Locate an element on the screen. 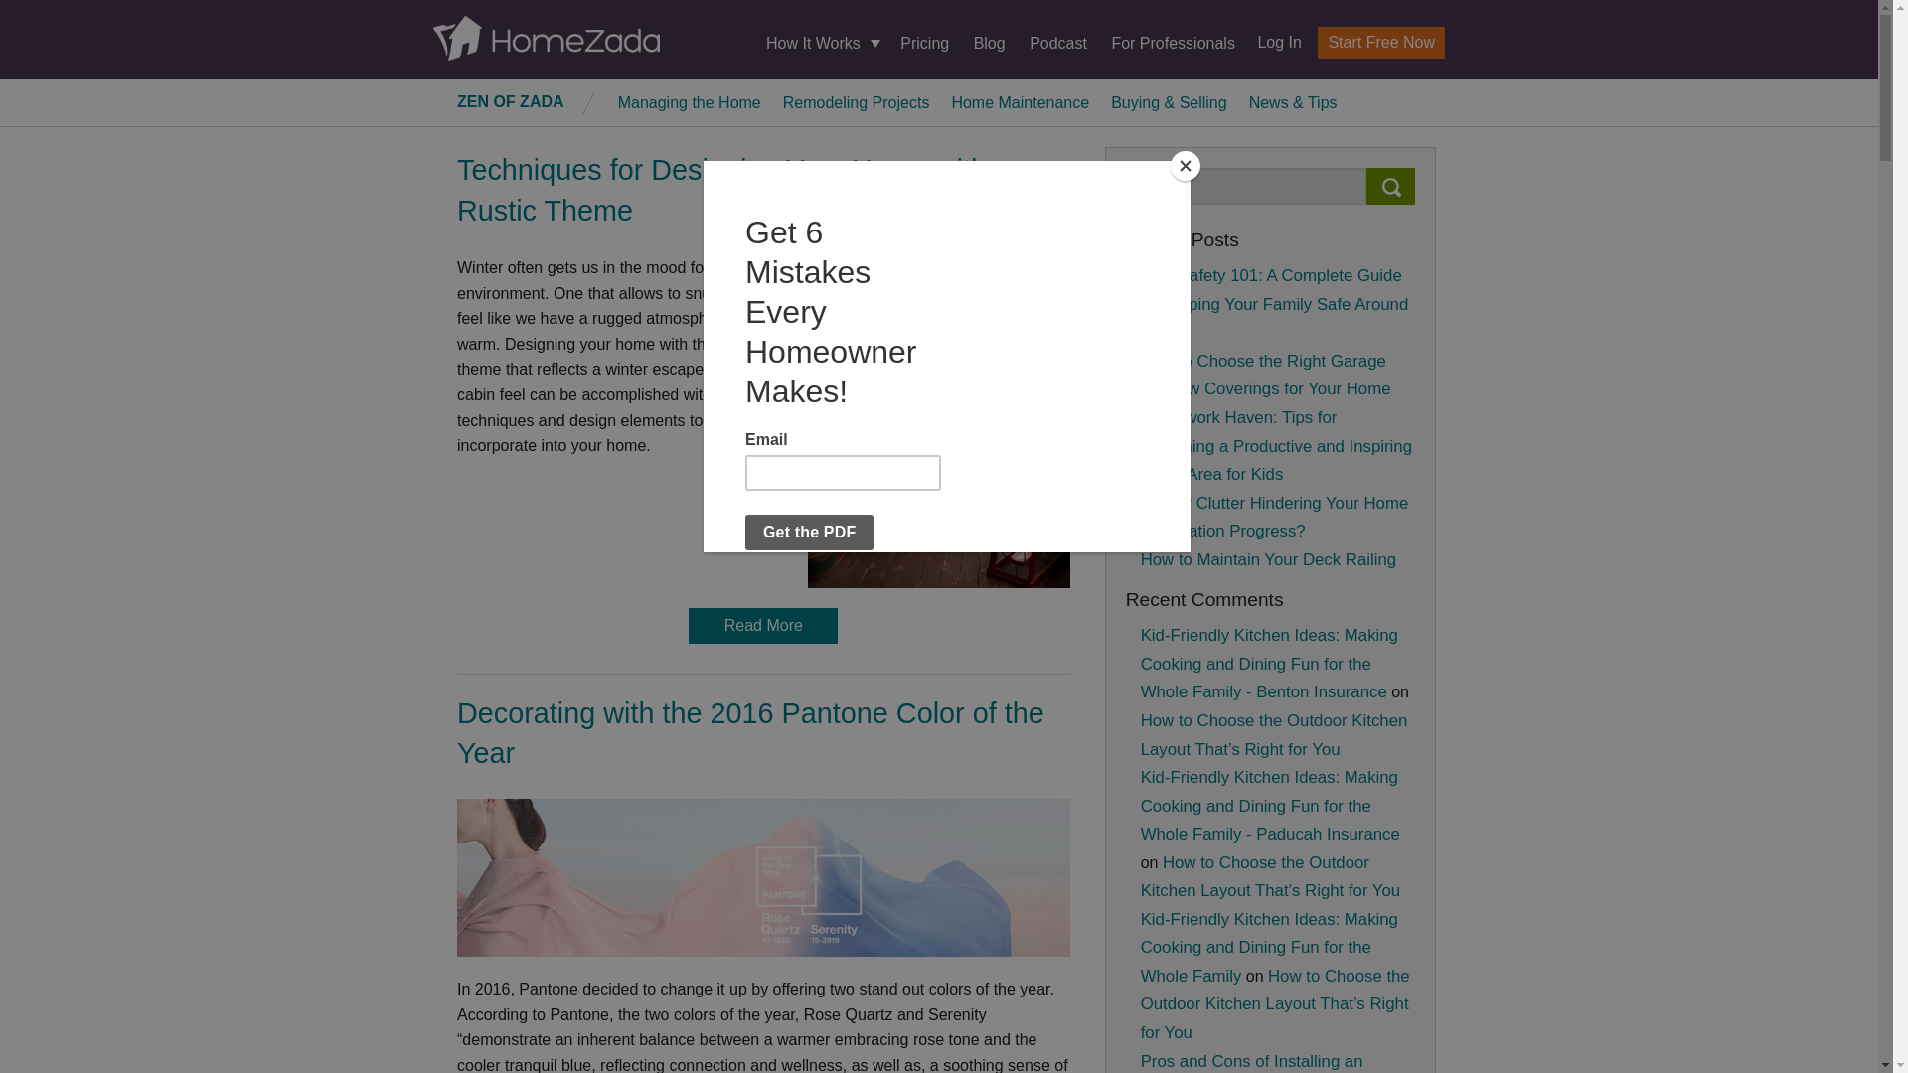 The height and width of the screenshot is (1073, 1908). Log In is located at coordinates (1271, 42).